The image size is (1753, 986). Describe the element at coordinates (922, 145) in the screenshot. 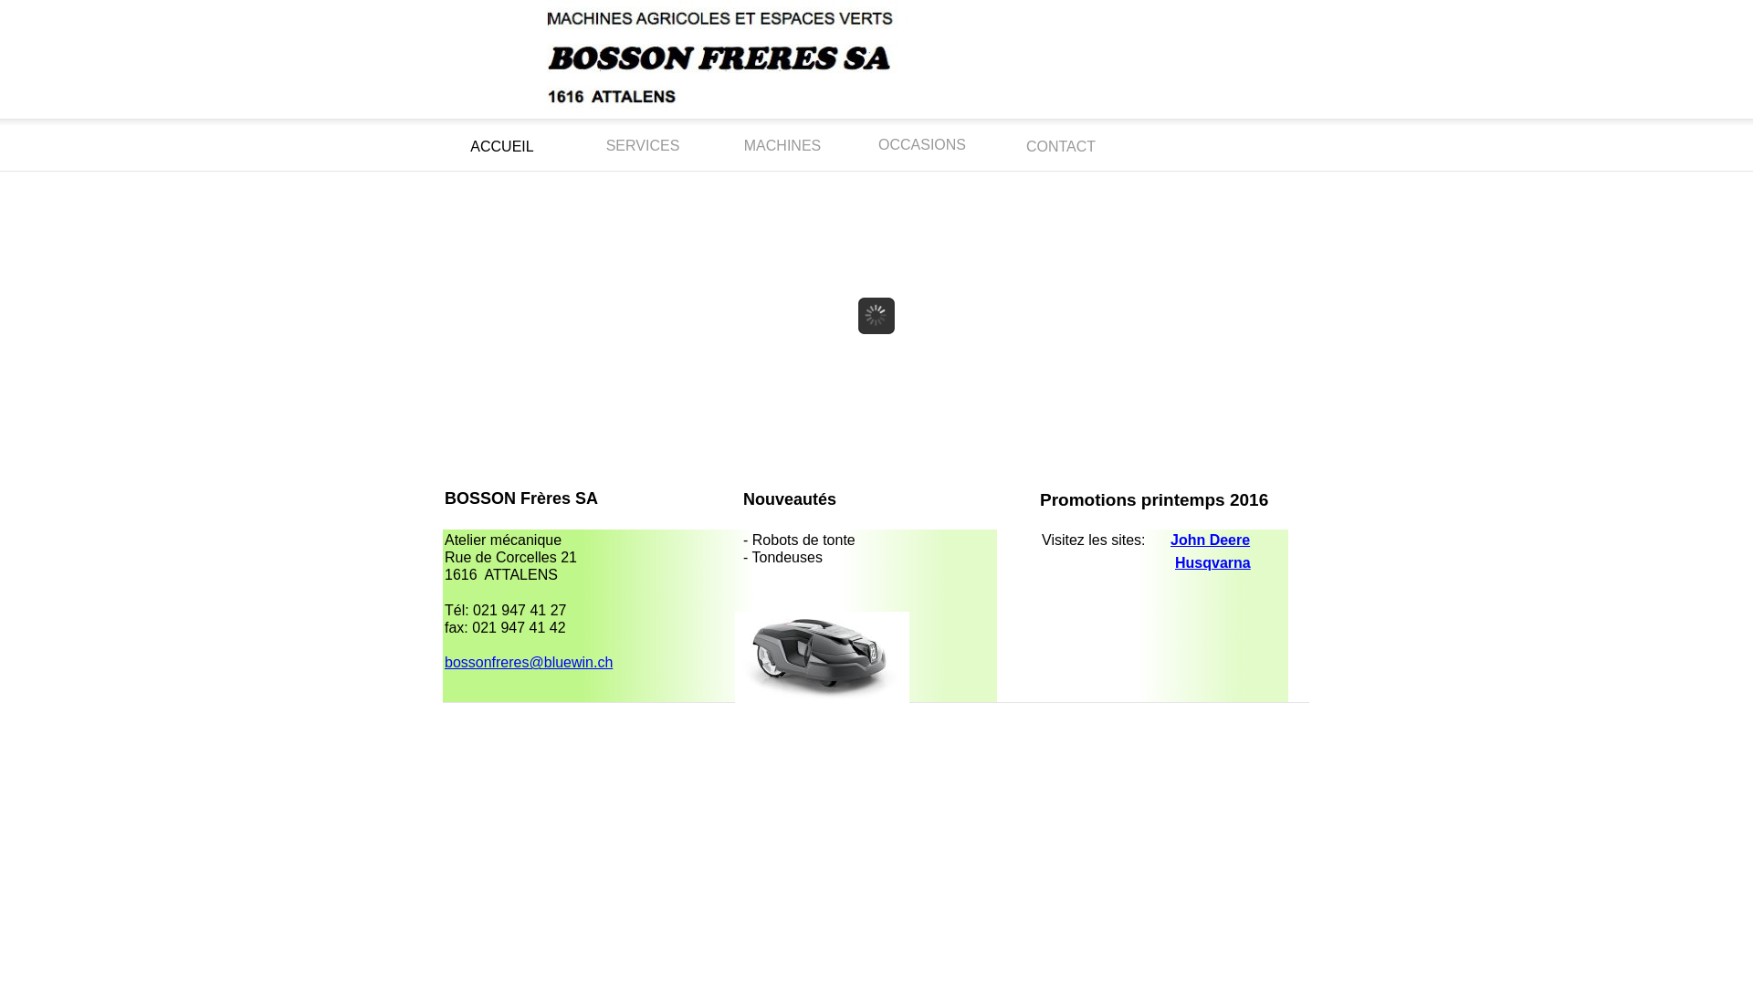

I see `OCCASIONS` at that location.